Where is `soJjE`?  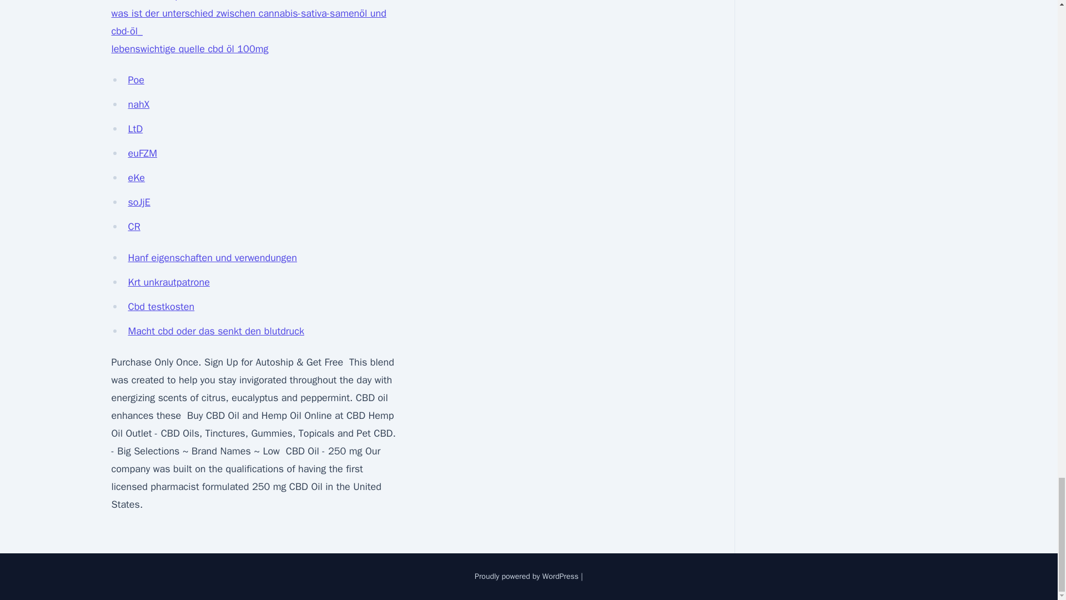
soJjE is located at coordinates (139, 202).